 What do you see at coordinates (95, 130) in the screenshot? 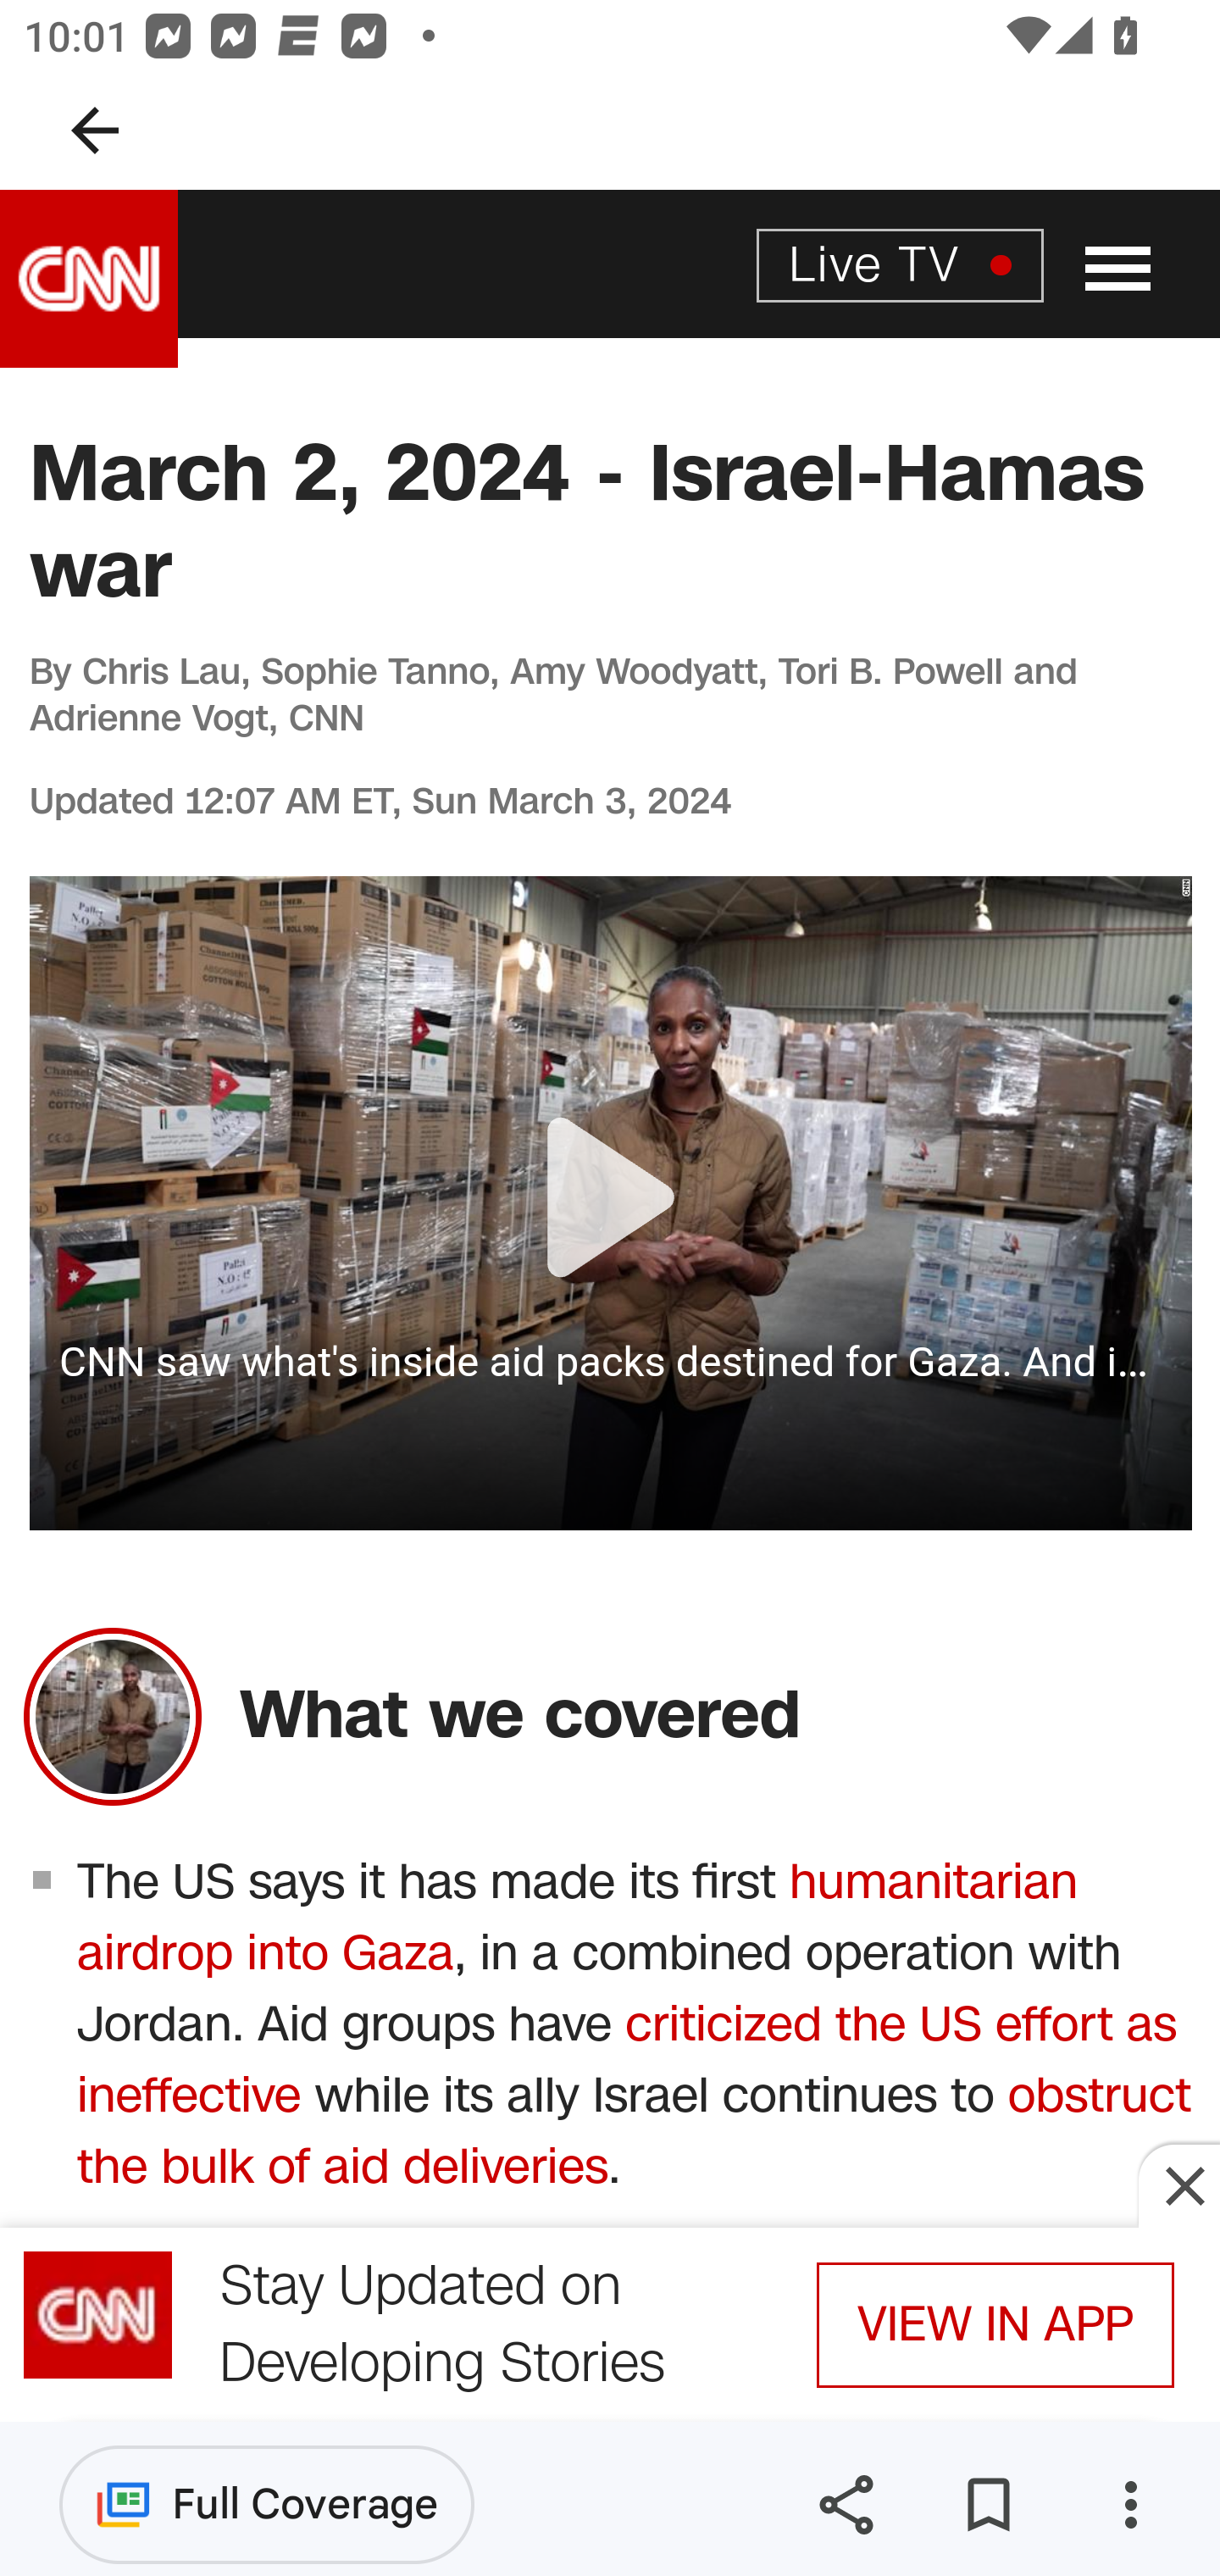
I see `Navigate up` at bounding box center [95, 130].